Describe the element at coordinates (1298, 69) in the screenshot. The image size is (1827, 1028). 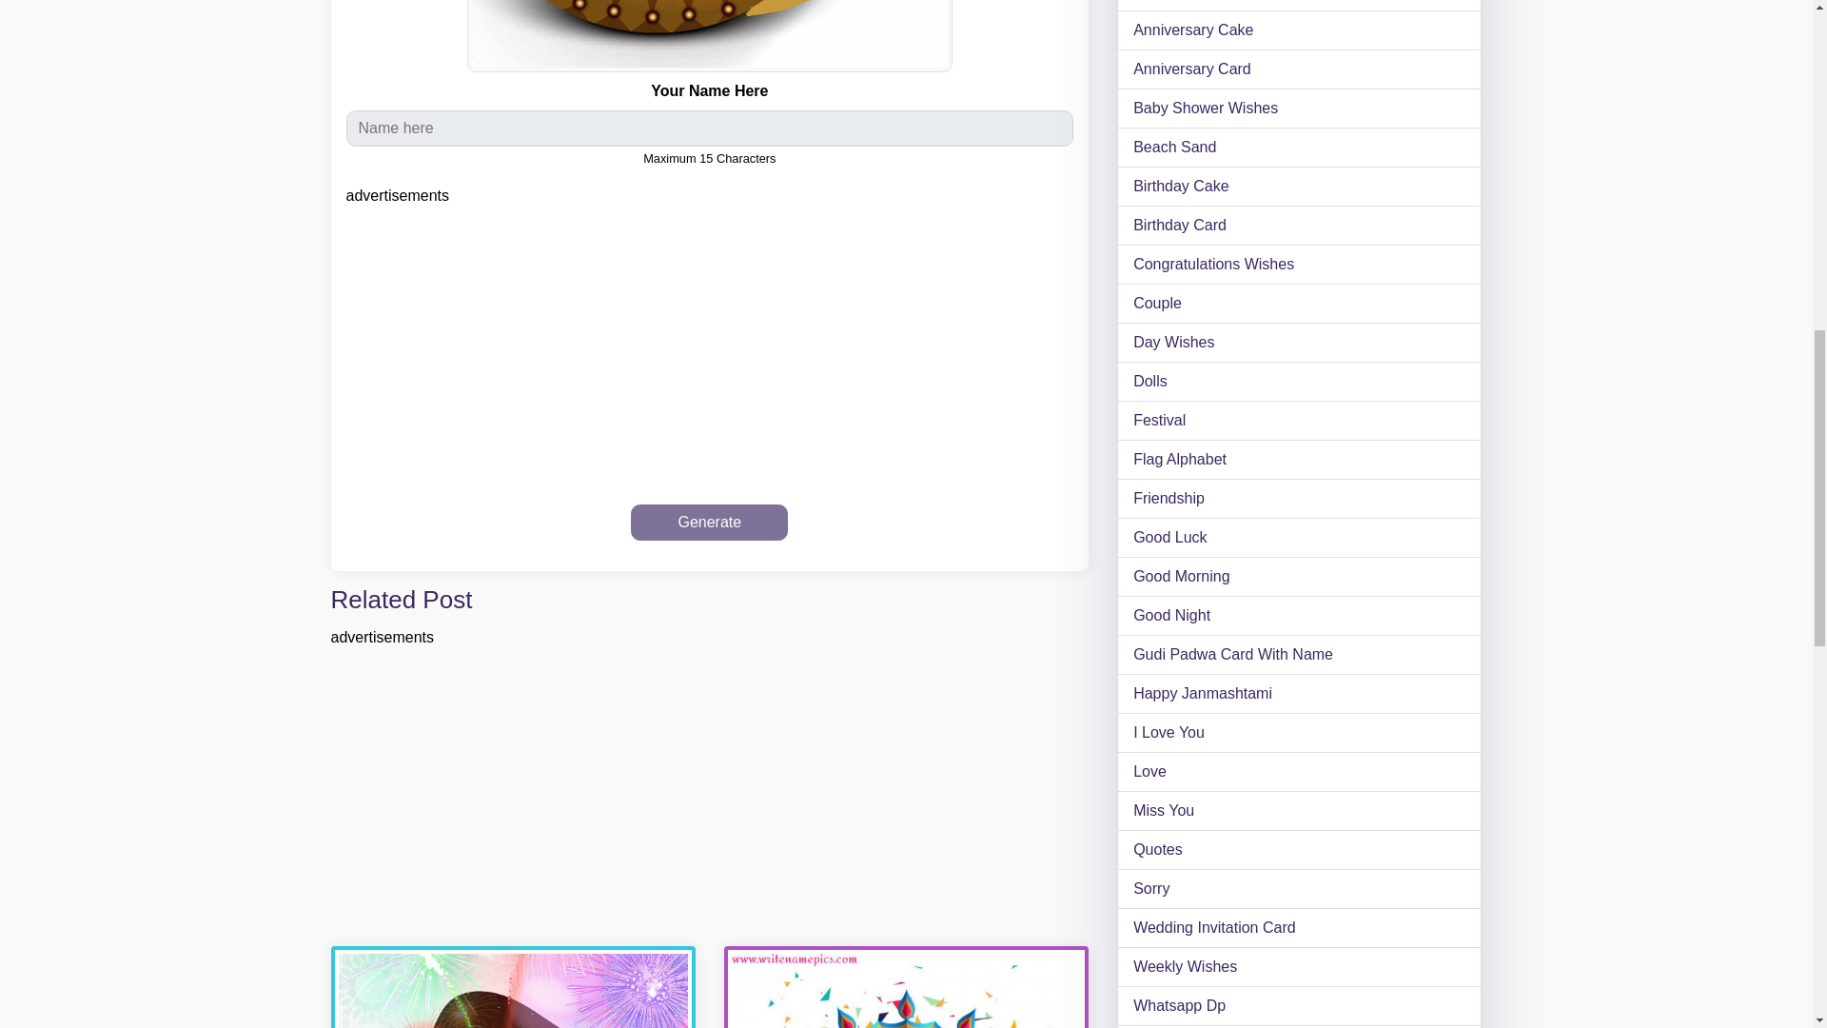
I see `Anniversary Card` at that location.